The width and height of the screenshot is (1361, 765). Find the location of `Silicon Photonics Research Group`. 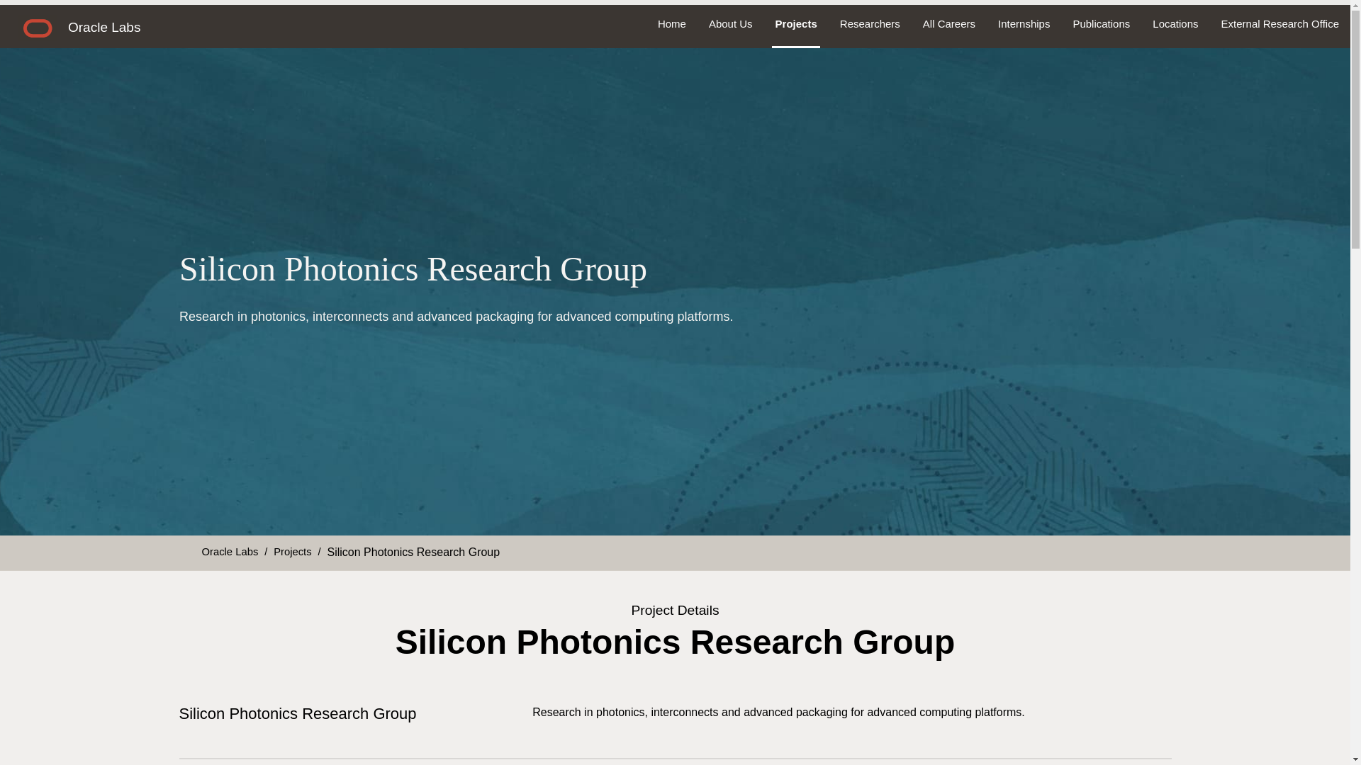

Silicon Photonics Research Group is located at coordinates (413, 552).